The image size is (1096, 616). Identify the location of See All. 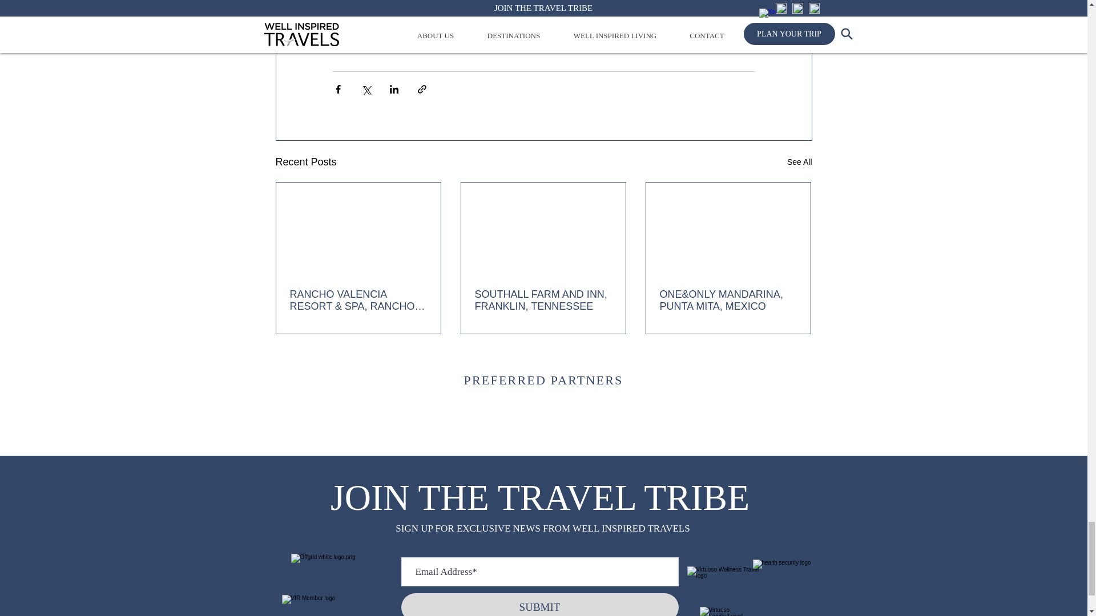
(799, 162).